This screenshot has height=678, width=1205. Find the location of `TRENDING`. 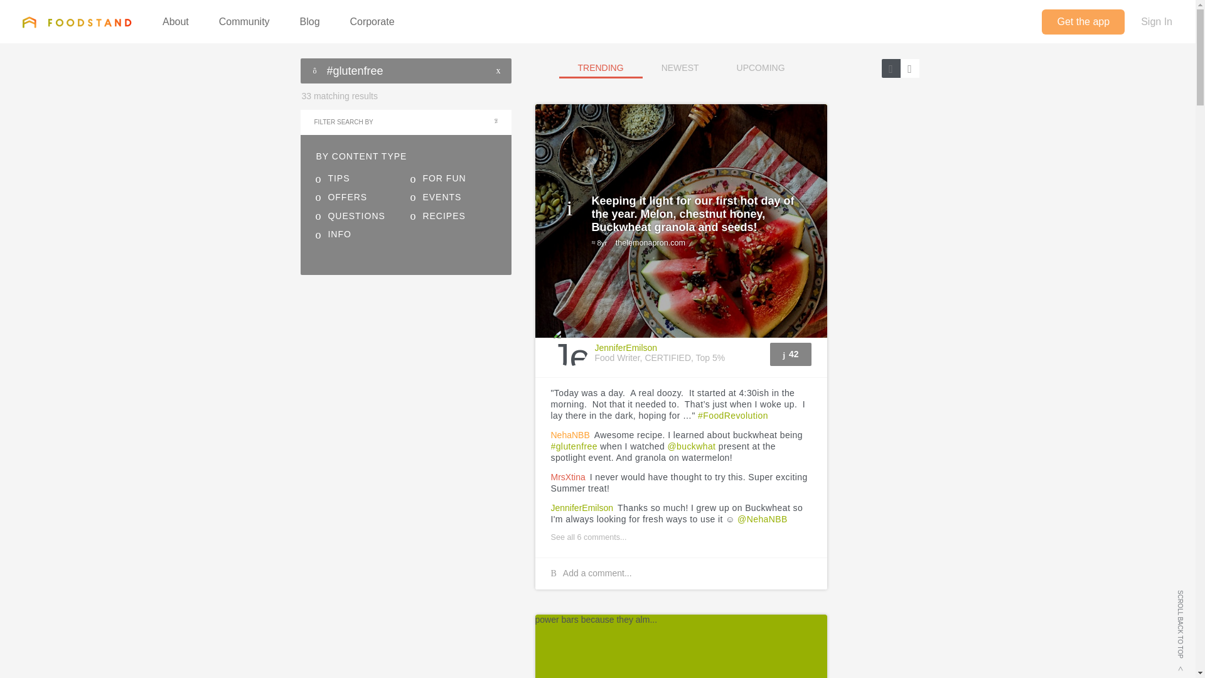

TRENDING is located at coordinates (77, 22).